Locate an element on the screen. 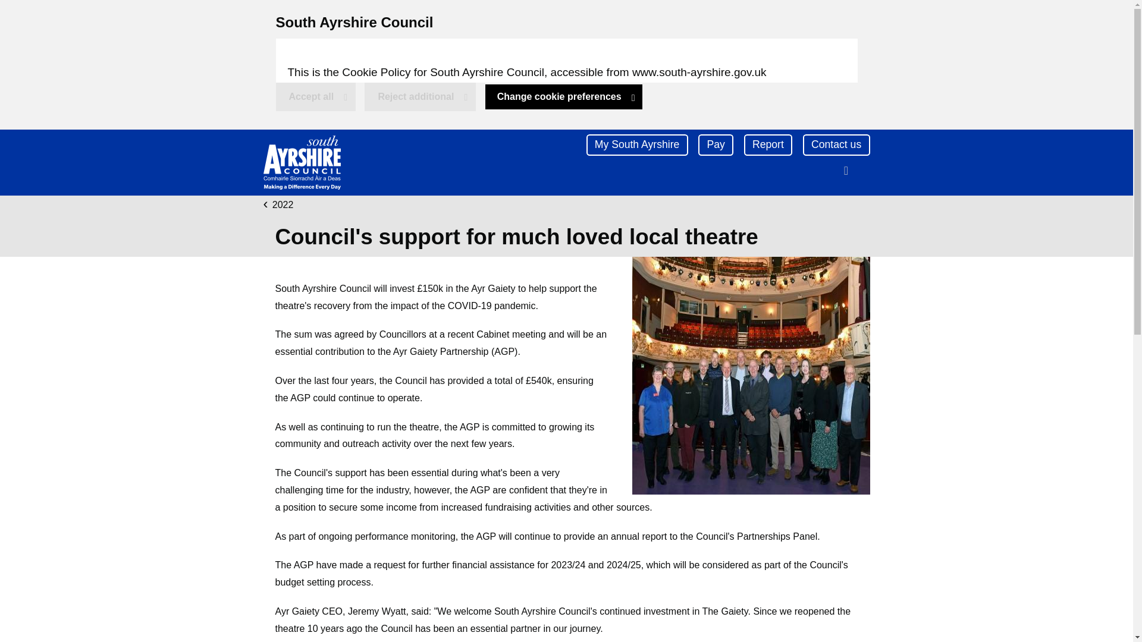 Image resolution: width=1142 pixels, height=642 pixels. Gaiety Theatre 400 x 400 is located at coordinates (750, 376).